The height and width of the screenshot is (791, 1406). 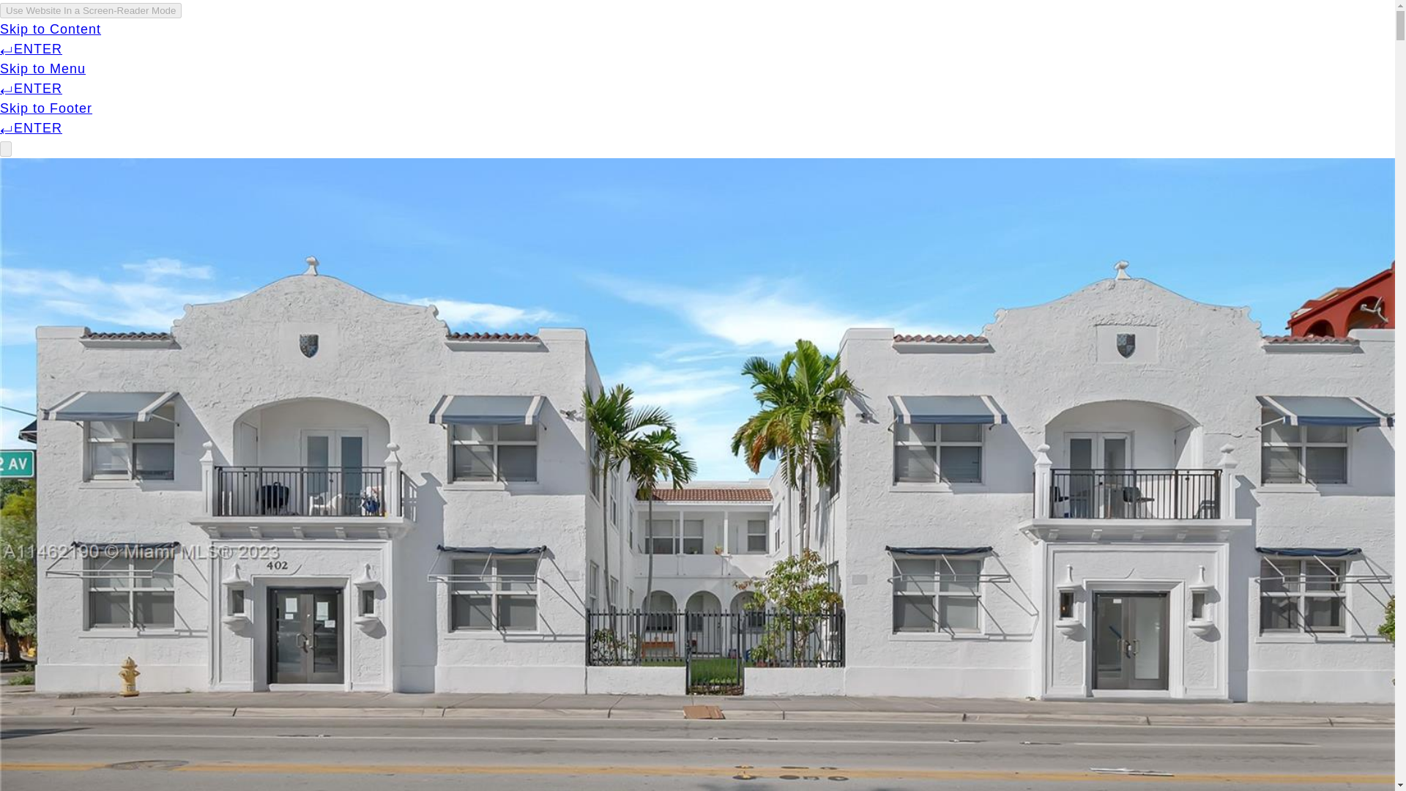 I want to click on Neighborhoods, so click(x=957, y=40).